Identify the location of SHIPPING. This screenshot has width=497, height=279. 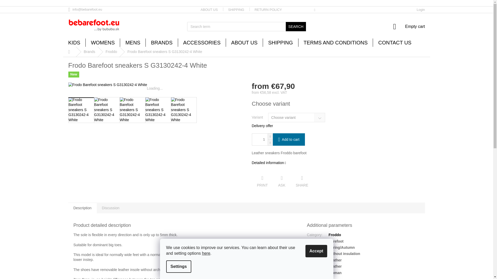
(258, 139).